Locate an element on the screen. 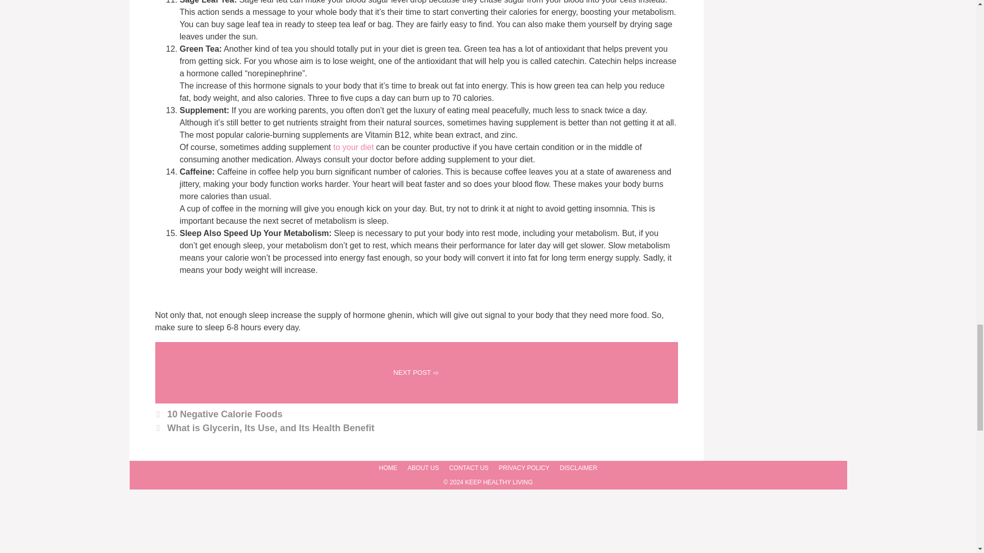 This screenshot has height=553, width=984. PRIVACY POLICY is located at coordinates (524, 468).